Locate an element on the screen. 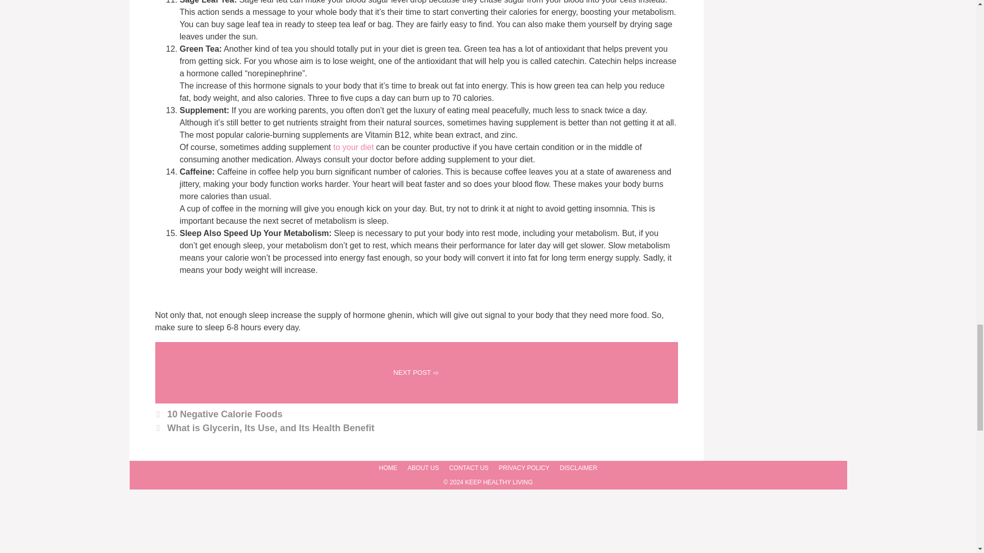 This screenshot has height=553, width=984. PRIVACY POLICY is located at coordinates (524, 468).